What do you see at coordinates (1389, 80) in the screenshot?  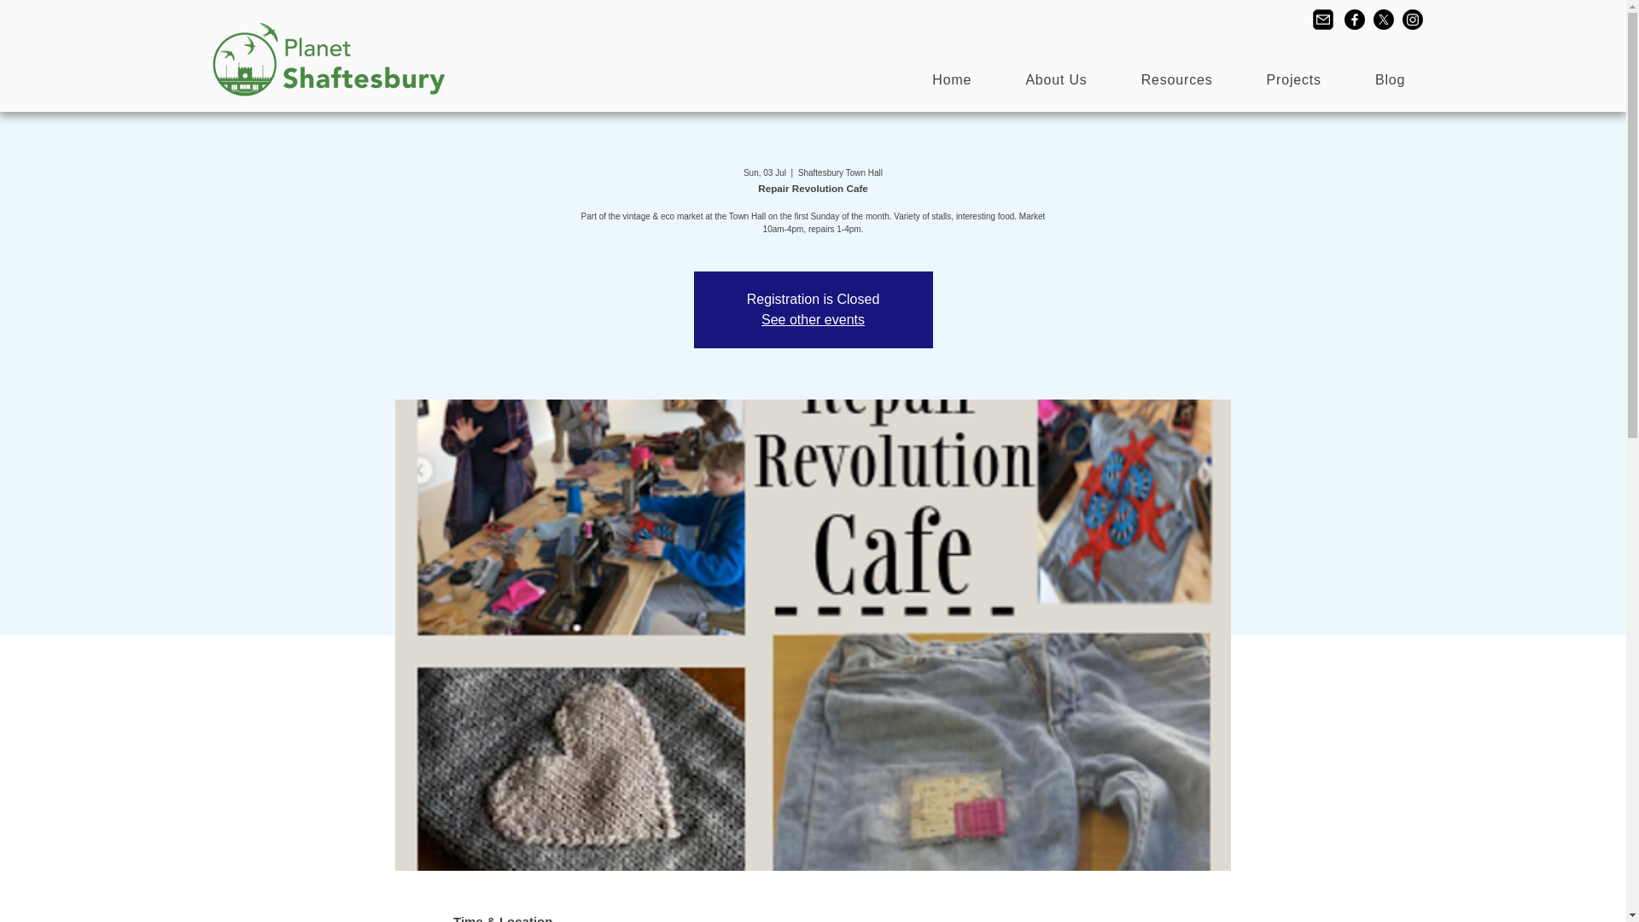 I see `Blog` at bounding box center [1389, 80].